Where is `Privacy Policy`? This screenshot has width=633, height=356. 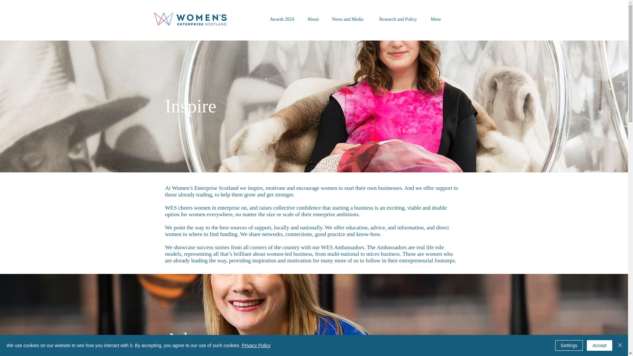
Privacy Policy is located at coordinates (256, 345).